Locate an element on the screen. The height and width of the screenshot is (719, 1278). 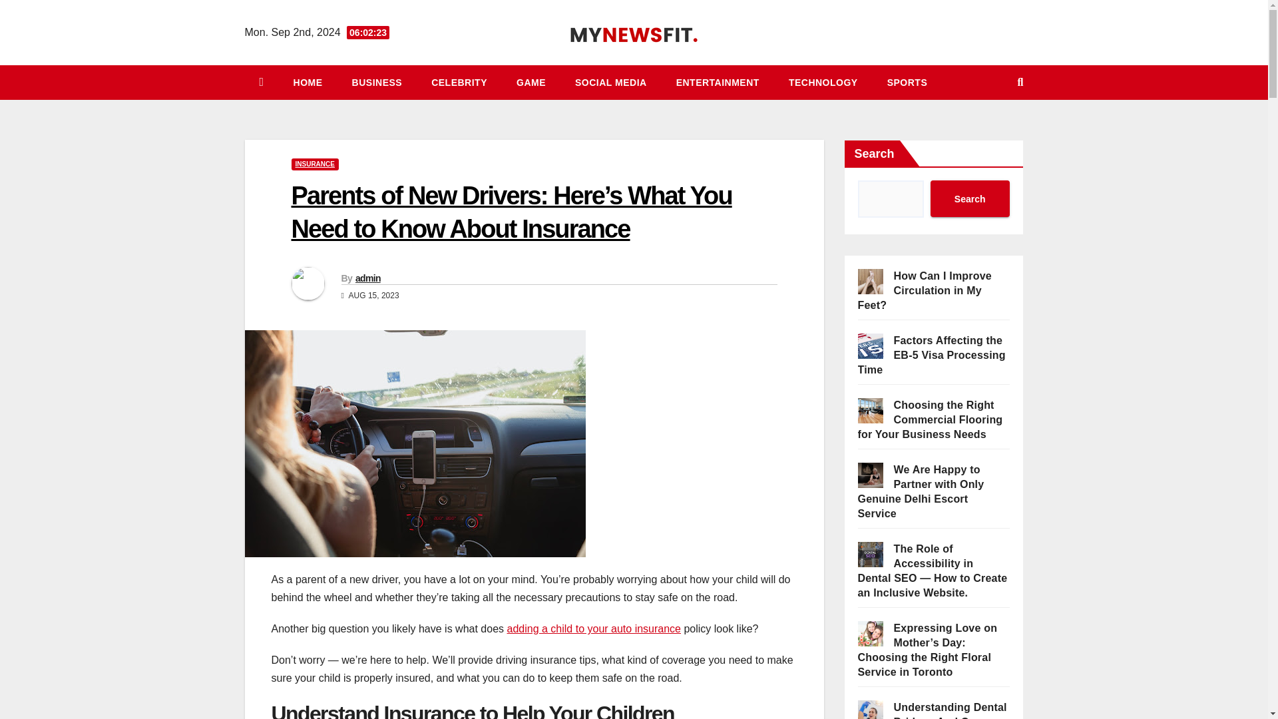
CELEBRITY is located at coordinates (459, 83).